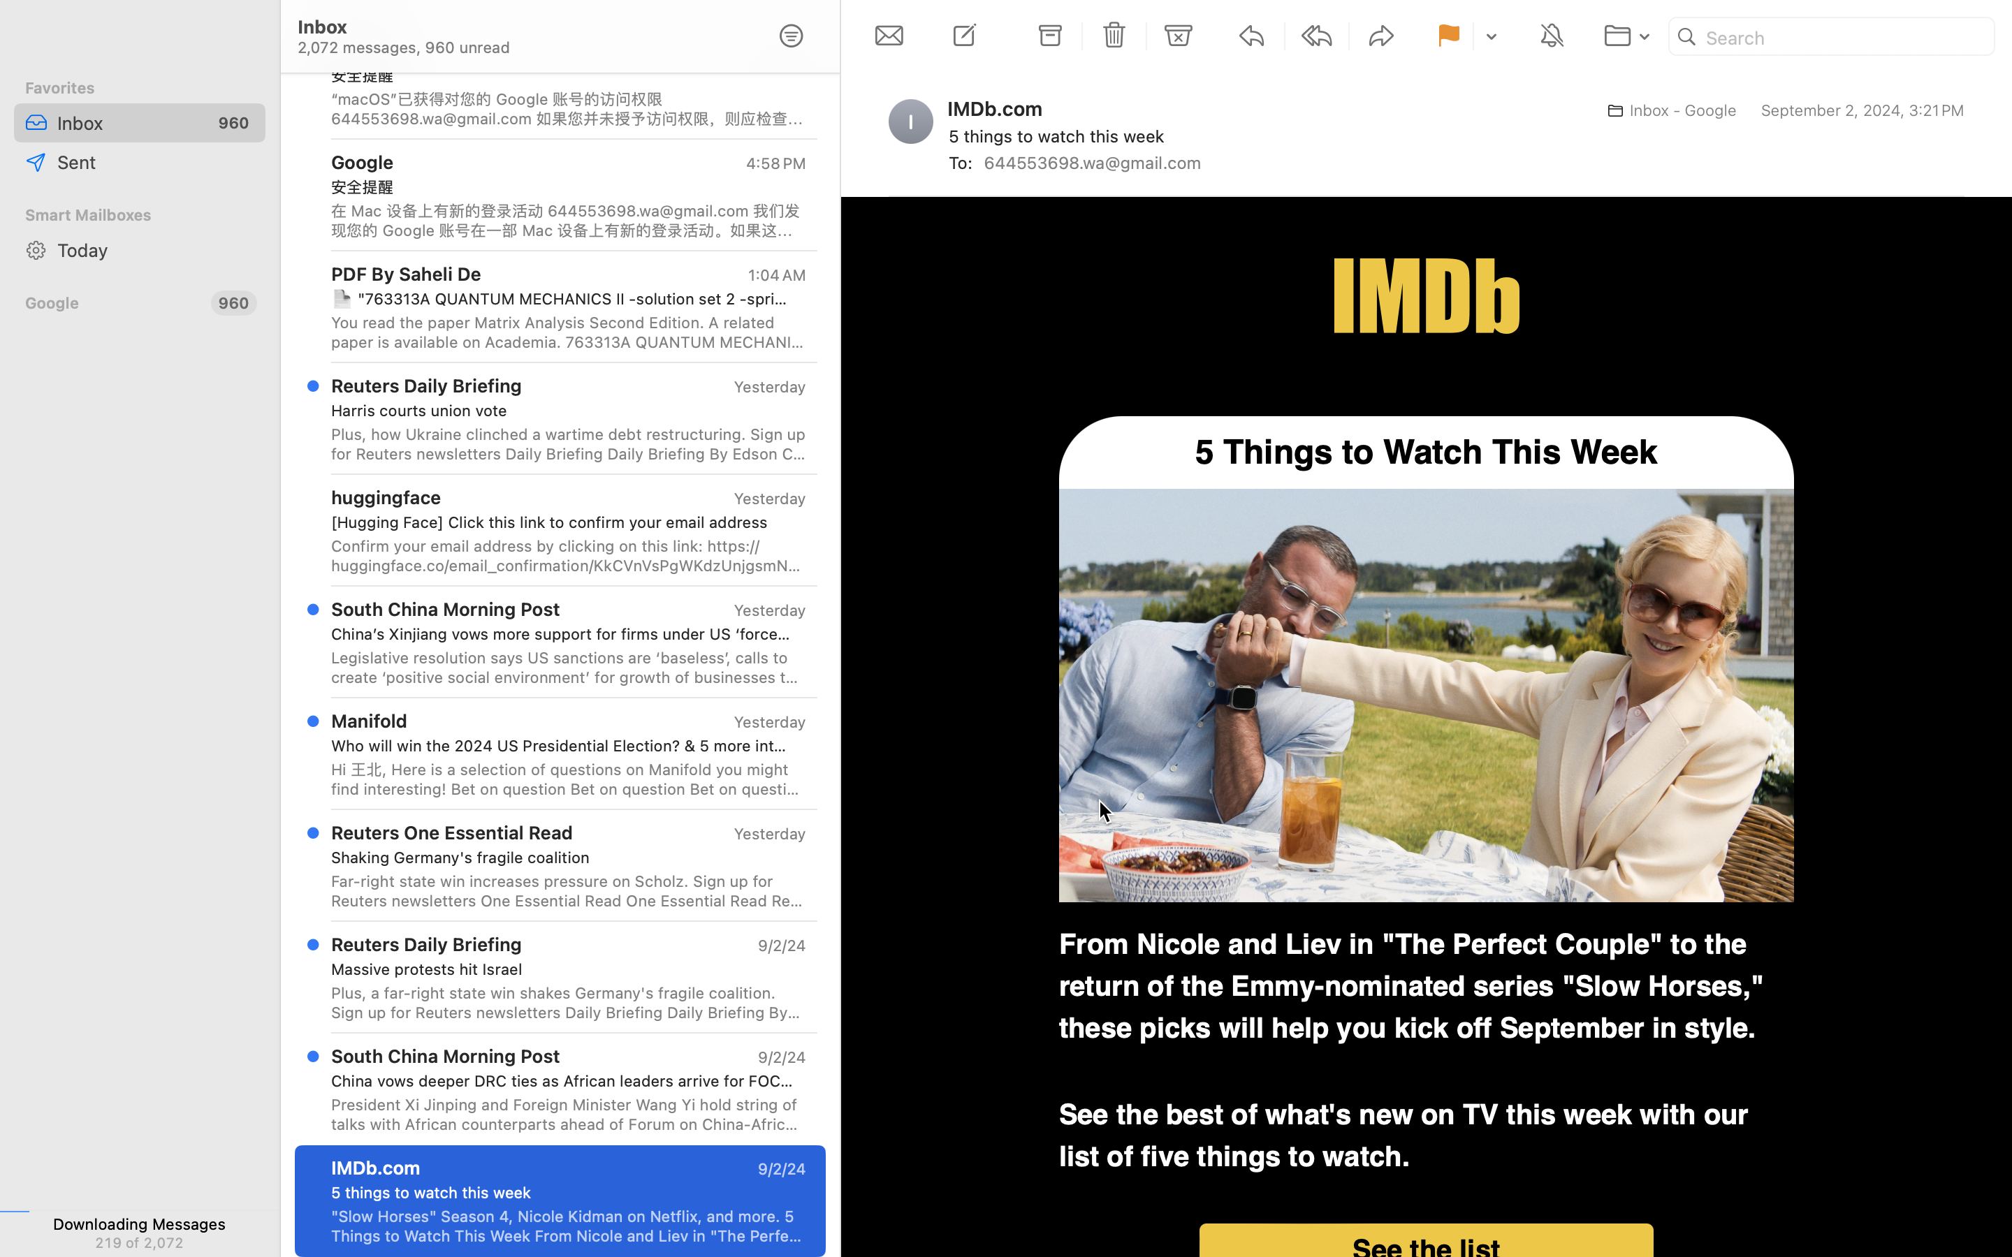 This screenshot has width=2012, height=1257. Describe the element at coordinates (1001, 108) in the screenshot. I see `IMDb.com` at that location.